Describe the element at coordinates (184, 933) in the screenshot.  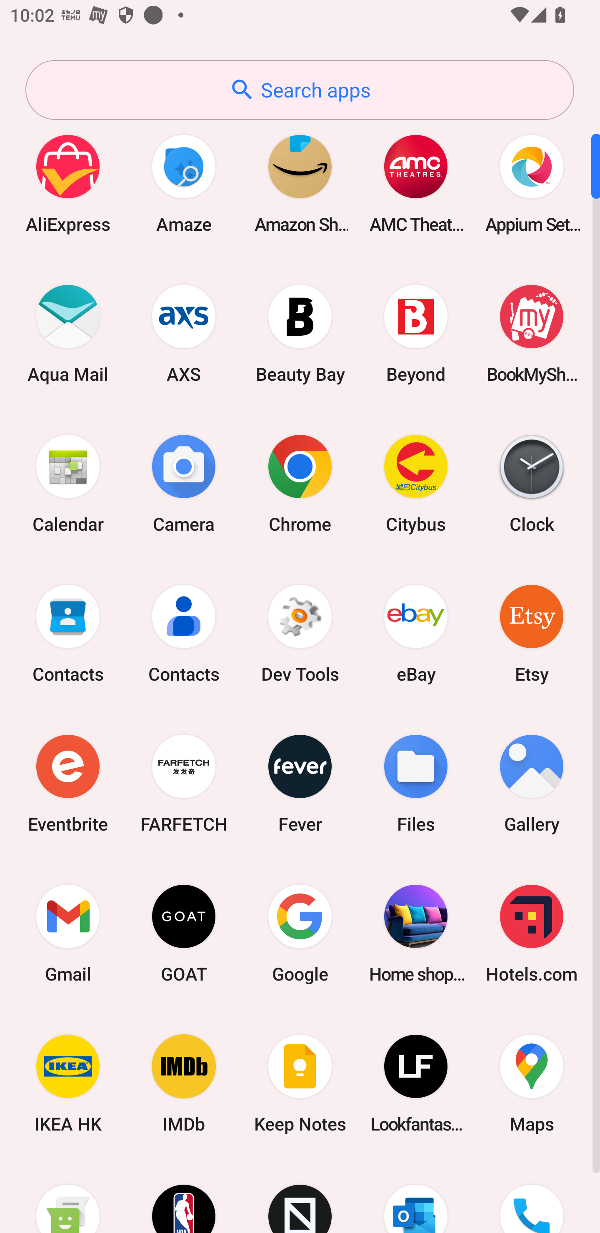
I see `GOAT` at that location.